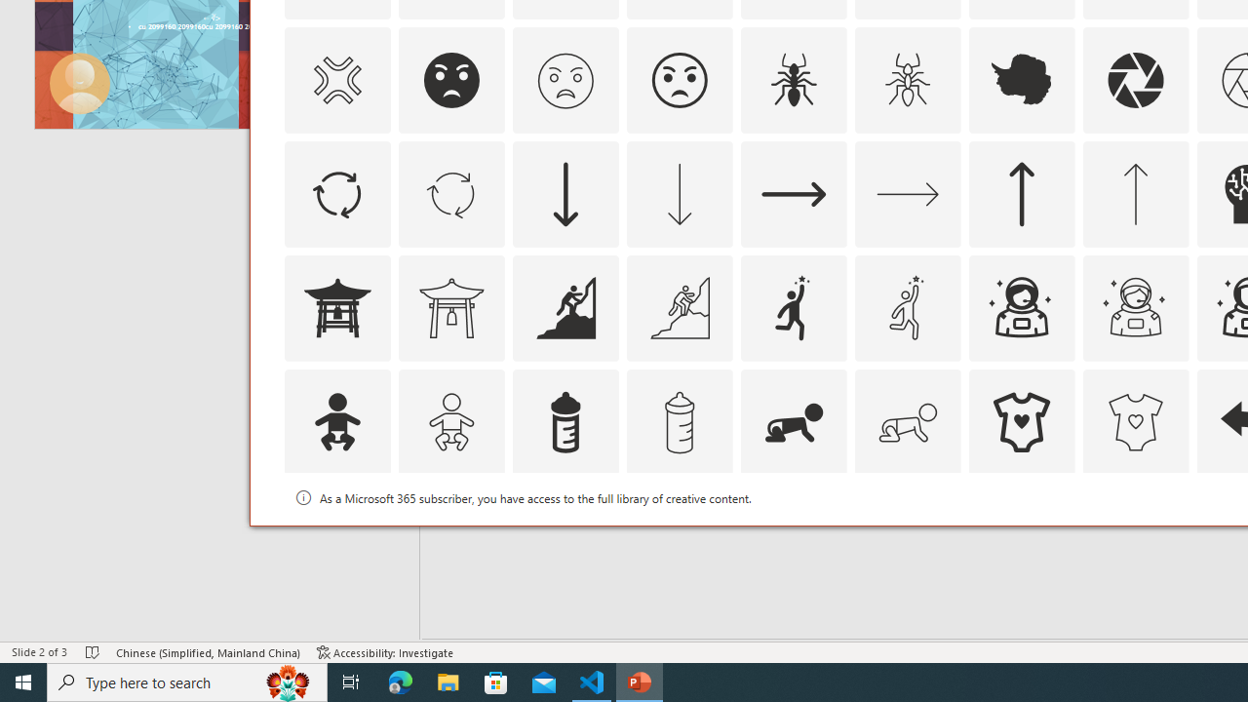  Describe the element at coordinates (1135, 421) in the screenshot. I see `AutomationID: Icons_BabyOnesie_M` at that location.